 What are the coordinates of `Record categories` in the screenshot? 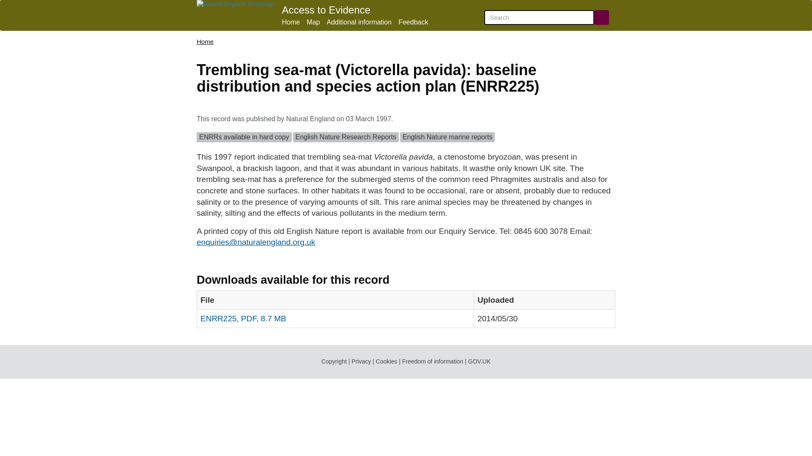 It's located at (406, 138).